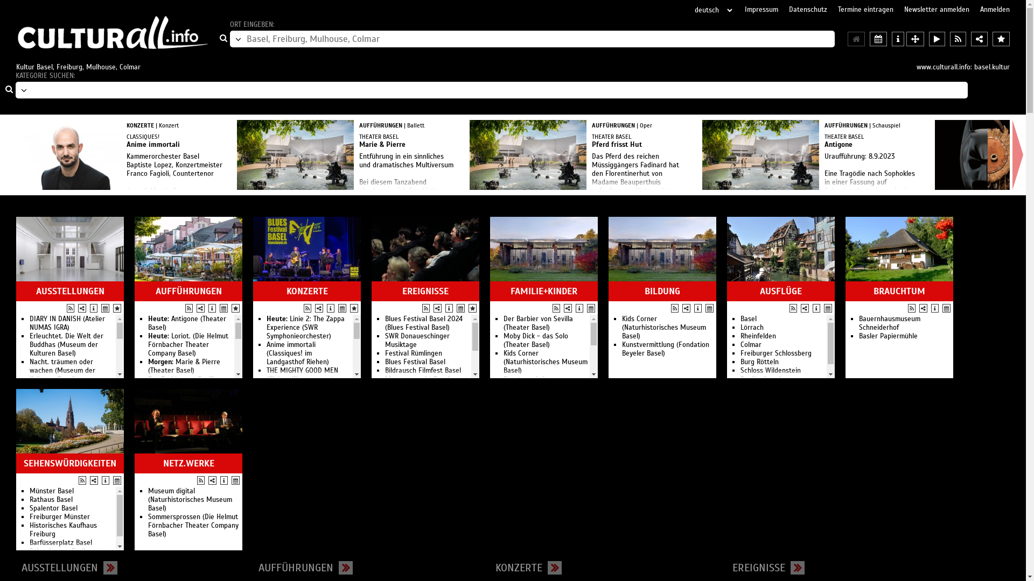  I want to click on Morgen: Marie & Pierre (Theater Basel), so click(184, 366).